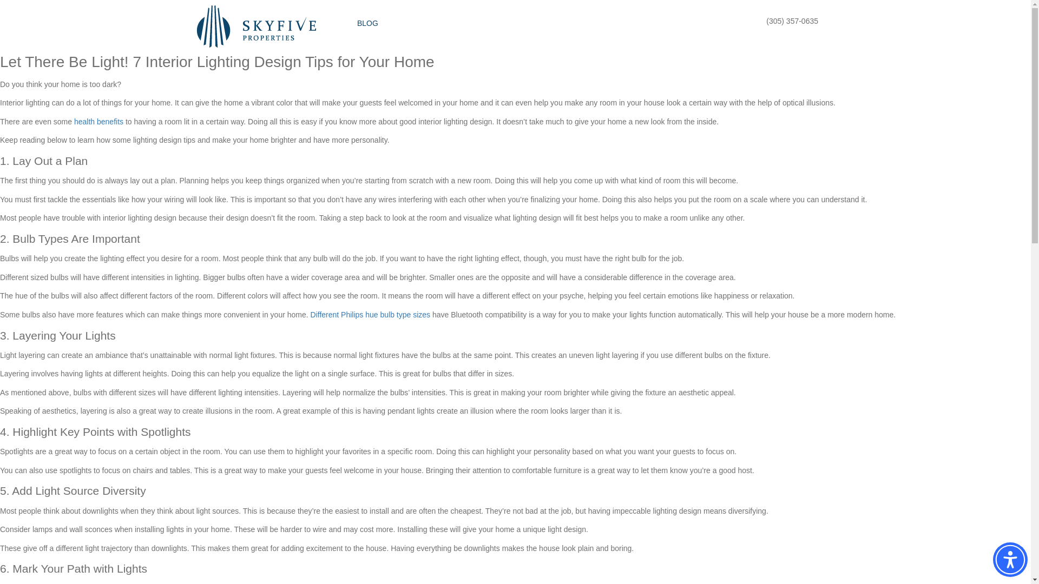  Describe the element at coordinates (1010, 560) in the screenshot. I see `Accessibility Menu` at that location.